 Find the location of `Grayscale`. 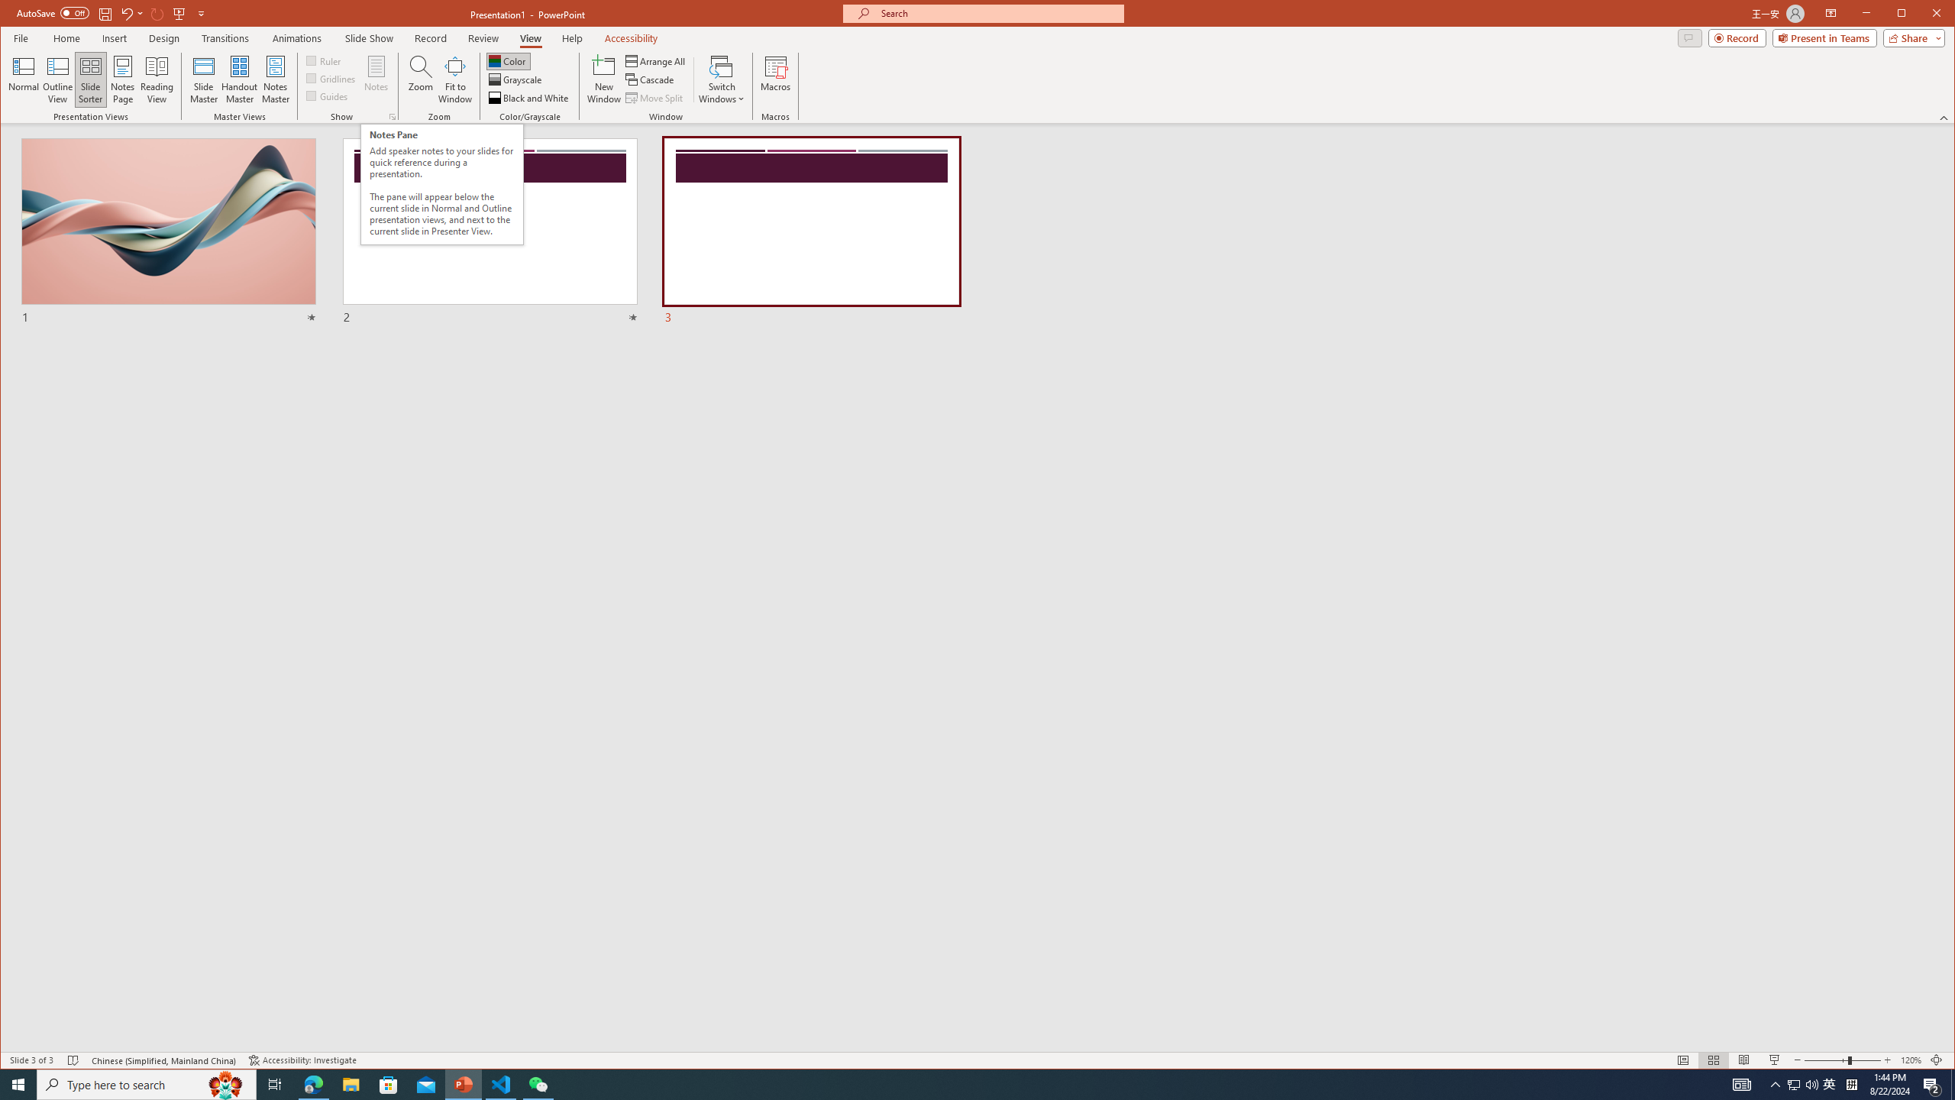

Grayscale is located at coordinates (516, 79).